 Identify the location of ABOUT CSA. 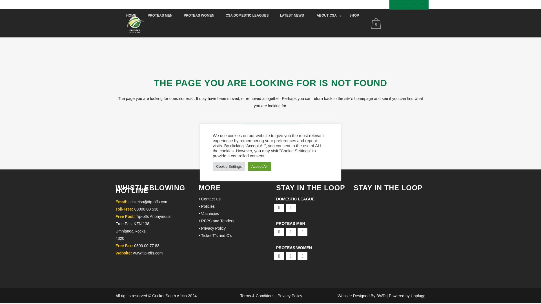
(327, 16).